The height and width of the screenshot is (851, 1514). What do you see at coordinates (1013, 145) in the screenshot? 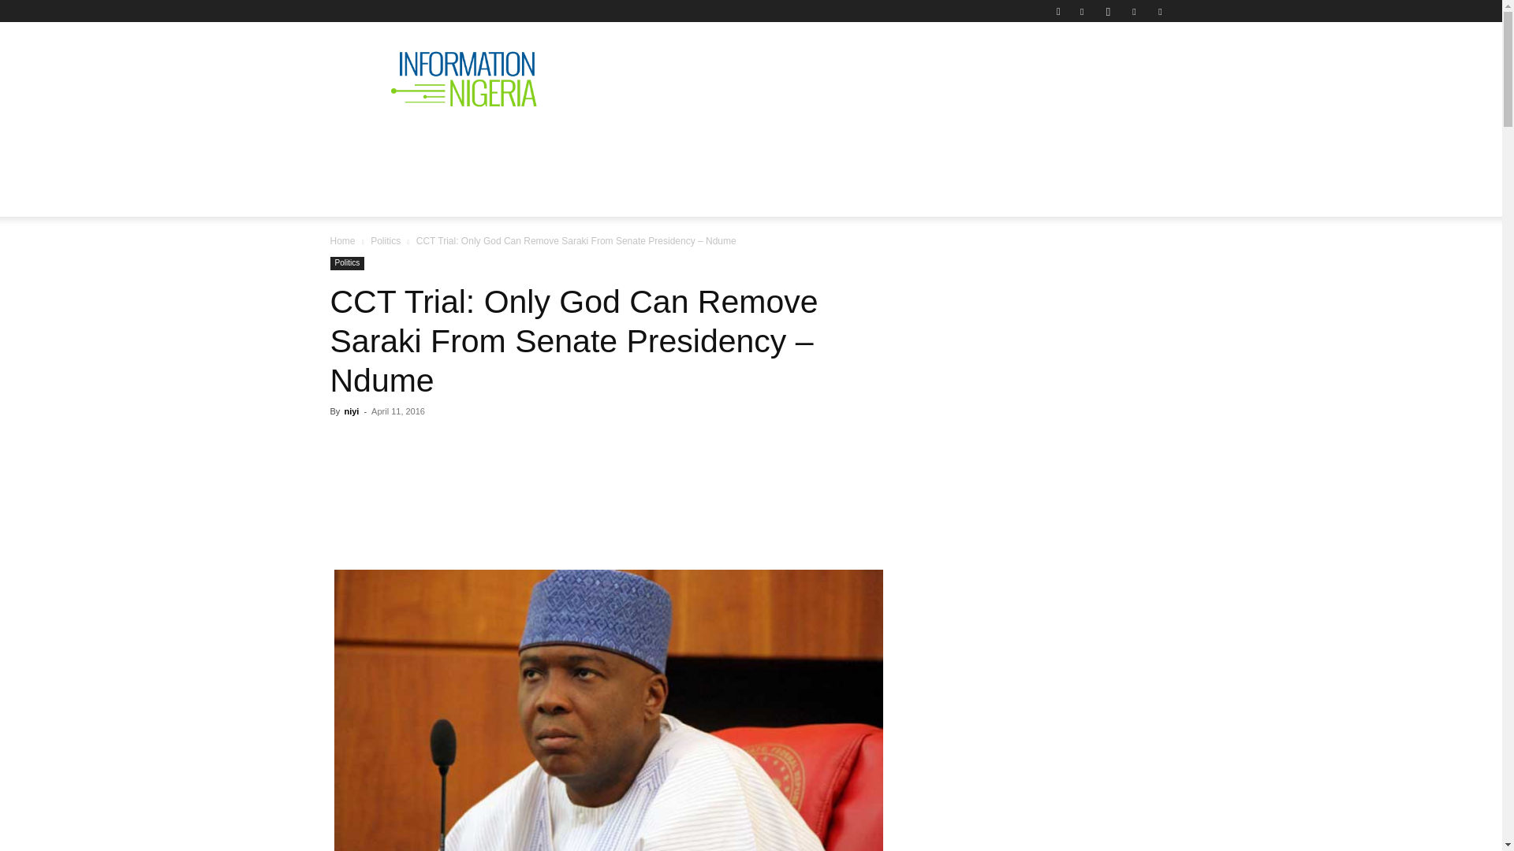
I see `SPORTS` at bounding box center [1013, 145].